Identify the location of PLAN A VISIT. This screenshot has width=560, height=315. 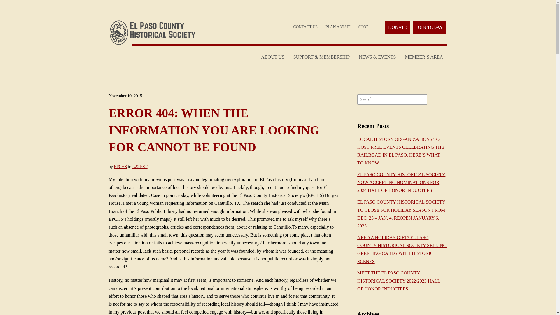
(338, 27).